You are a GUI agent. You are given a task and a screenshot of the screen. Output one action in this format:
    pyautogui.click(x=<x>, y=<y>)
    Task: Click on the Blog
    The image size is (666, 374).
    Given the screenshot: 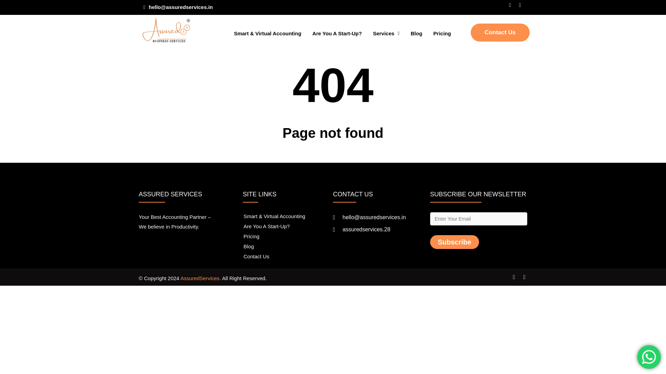 What is the action you would take?
    pyautogui.click(x=416, y=33)
    